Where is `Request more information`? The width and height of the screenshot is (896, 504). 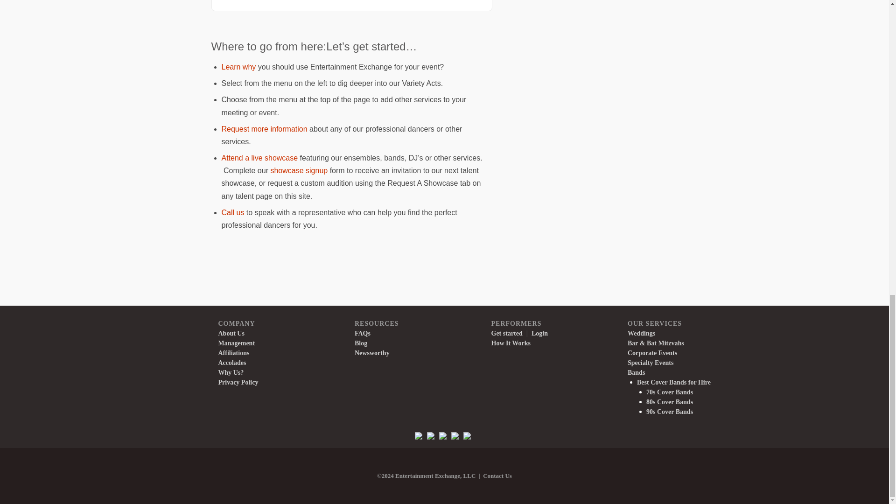 Request more information is located at coordinates (264, 129).